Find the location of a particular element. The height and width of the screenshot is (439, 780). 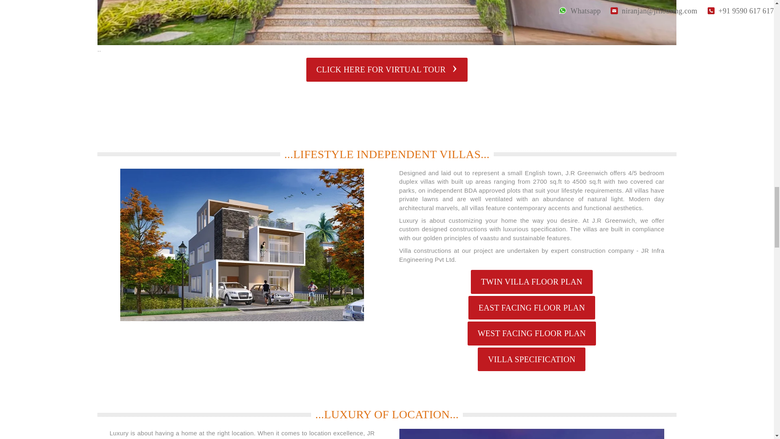

VILLA SPECIFICATION is located at coordinates (531, 359).